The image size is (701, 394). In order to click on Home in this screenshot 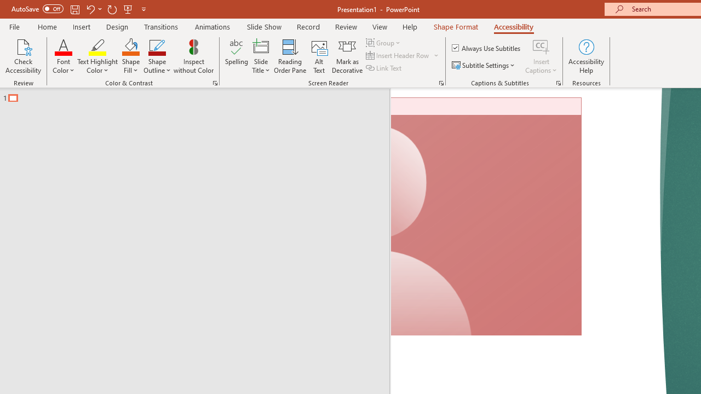, I will do `click(47, 26)`.